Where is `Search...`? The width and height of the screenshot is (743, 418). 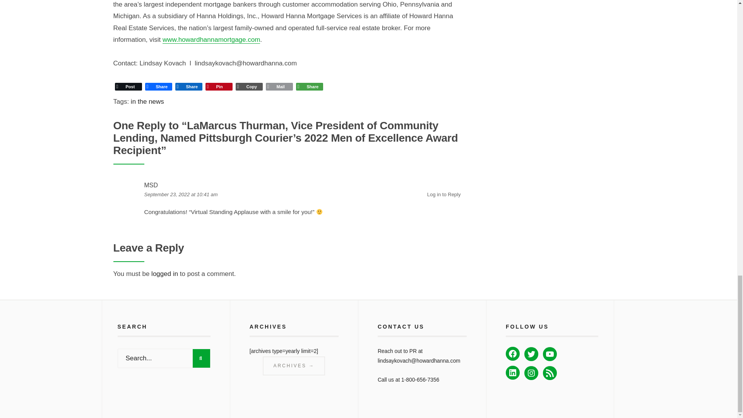 Search... is located at coordinates (164, 358).